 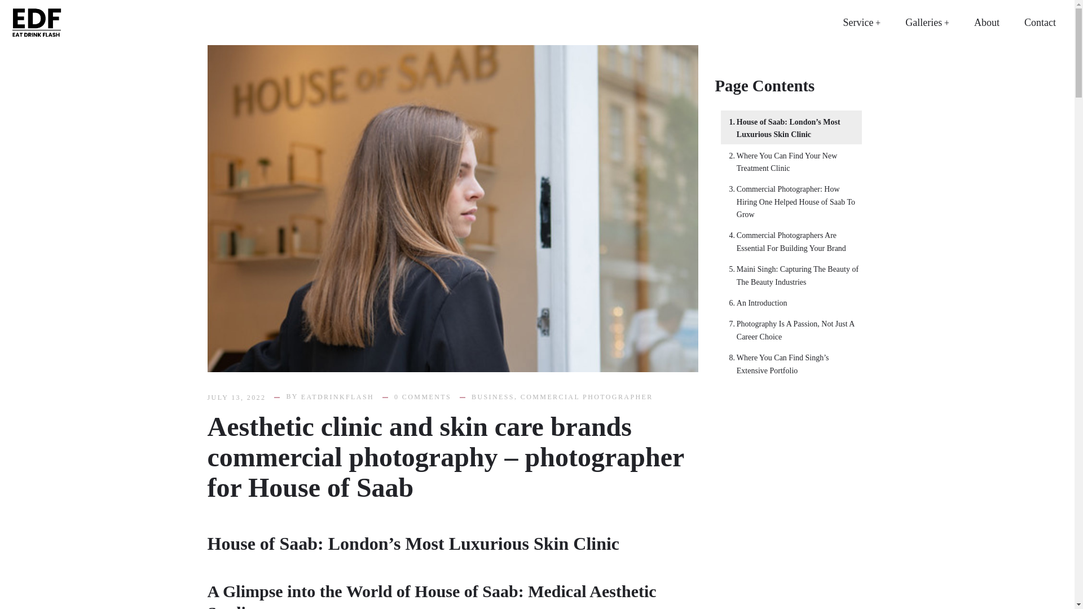 What do you see at coordinates (927, 23) in the screenshot?
I see `Galleries` at bounding box center [927, 23].